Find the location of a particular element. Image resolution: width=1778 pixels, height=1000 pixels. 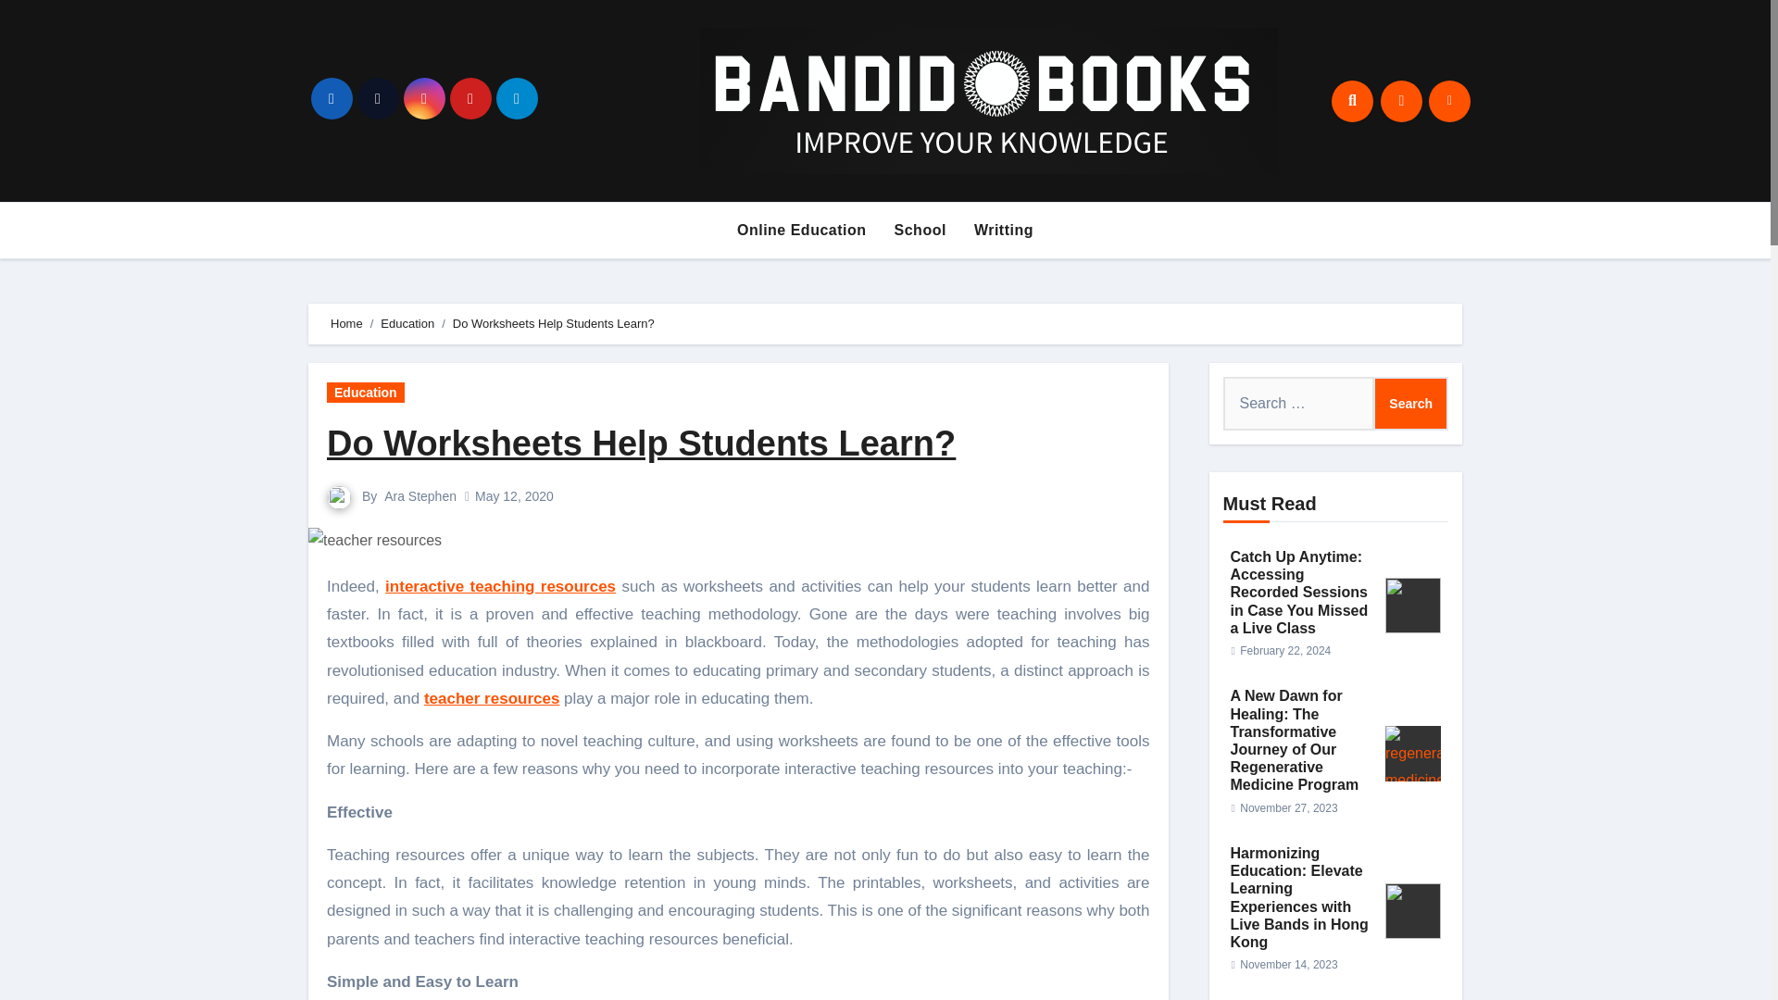

Education is located at coordinates (407, 324).